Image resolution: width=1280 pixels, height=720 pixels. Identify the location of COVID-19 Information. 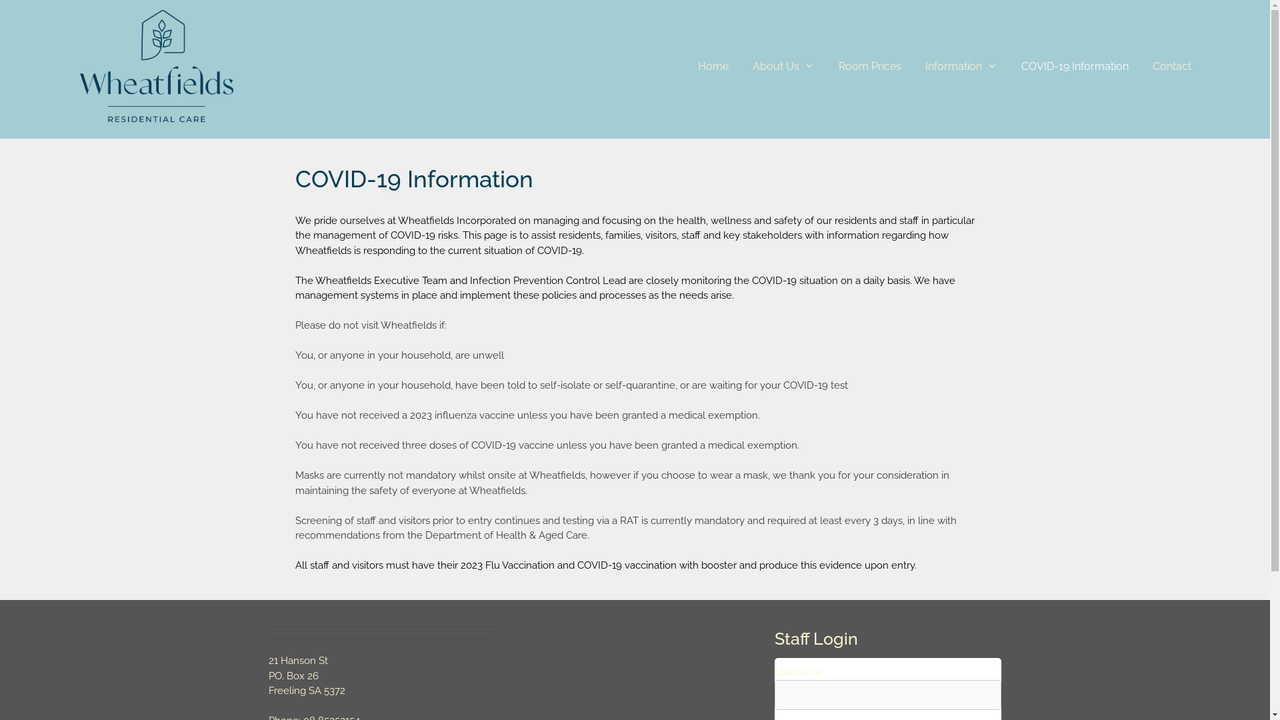
(1075, 67).